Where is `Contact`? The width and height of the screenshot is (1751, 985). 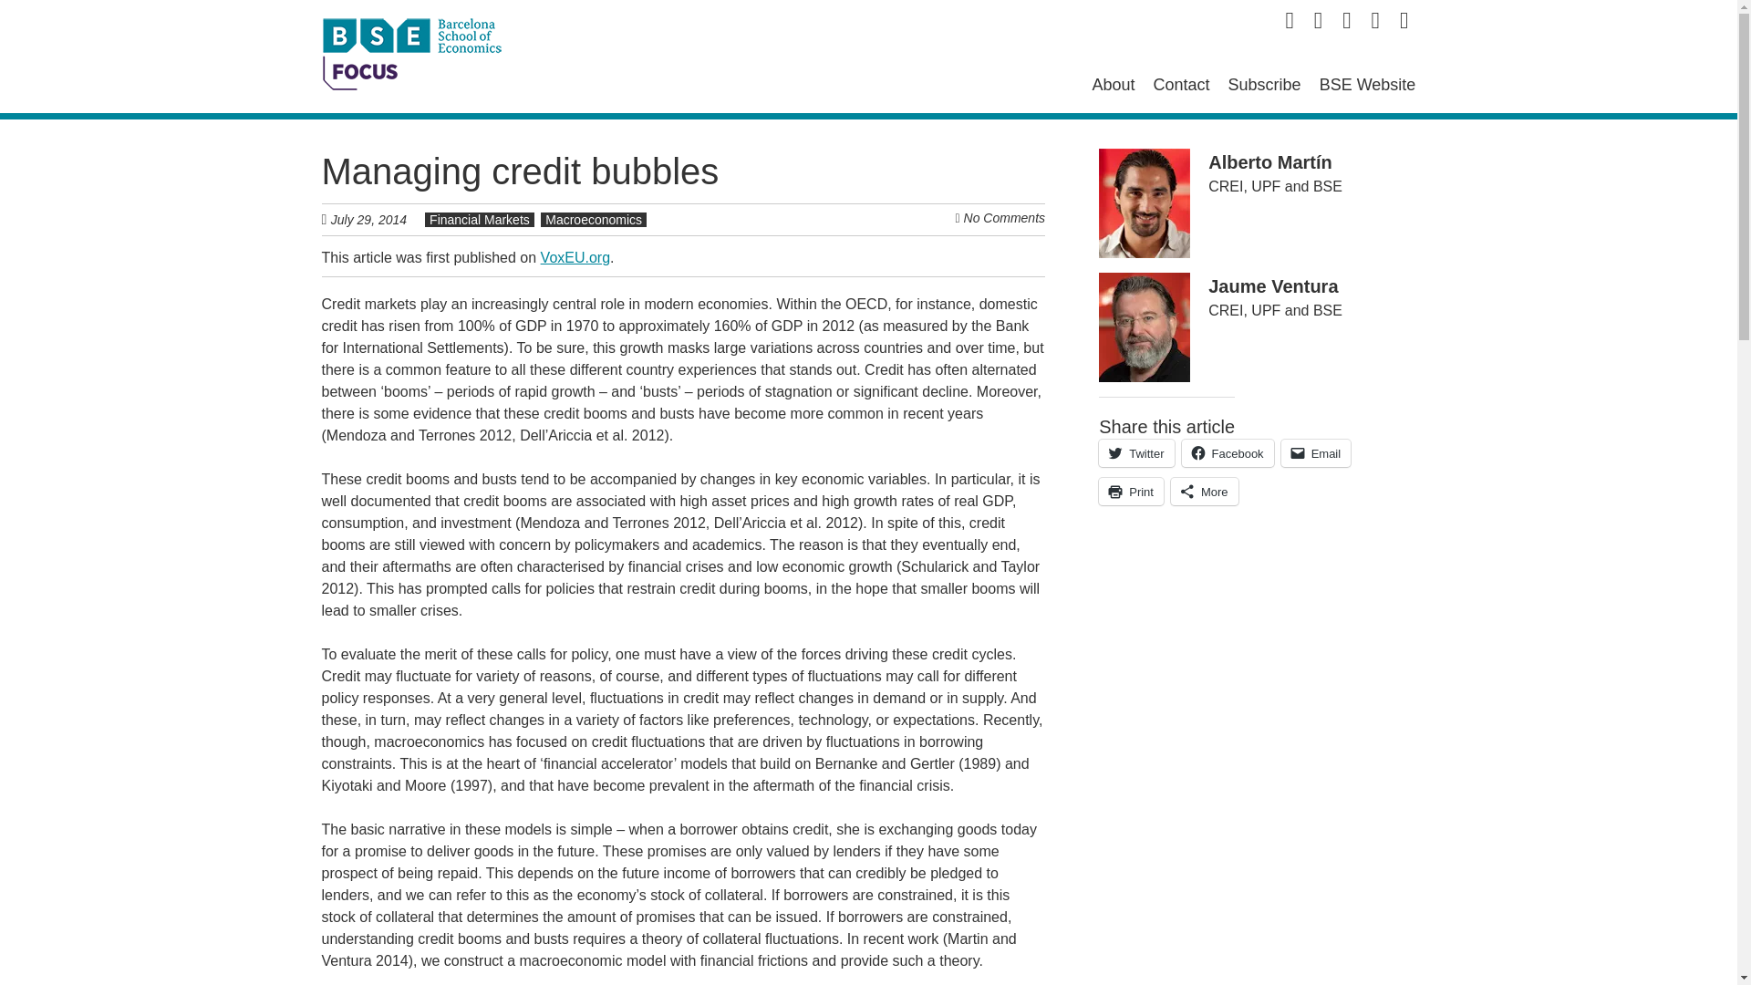
Contact is located at coordinates (1182, 84).